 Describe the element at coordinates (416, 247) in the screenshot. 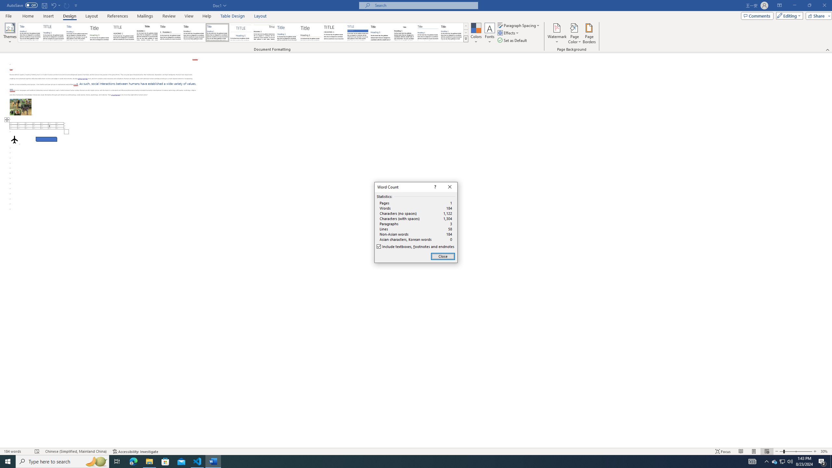

I see `Include textboxes, footnotes and endnotes` at that location.